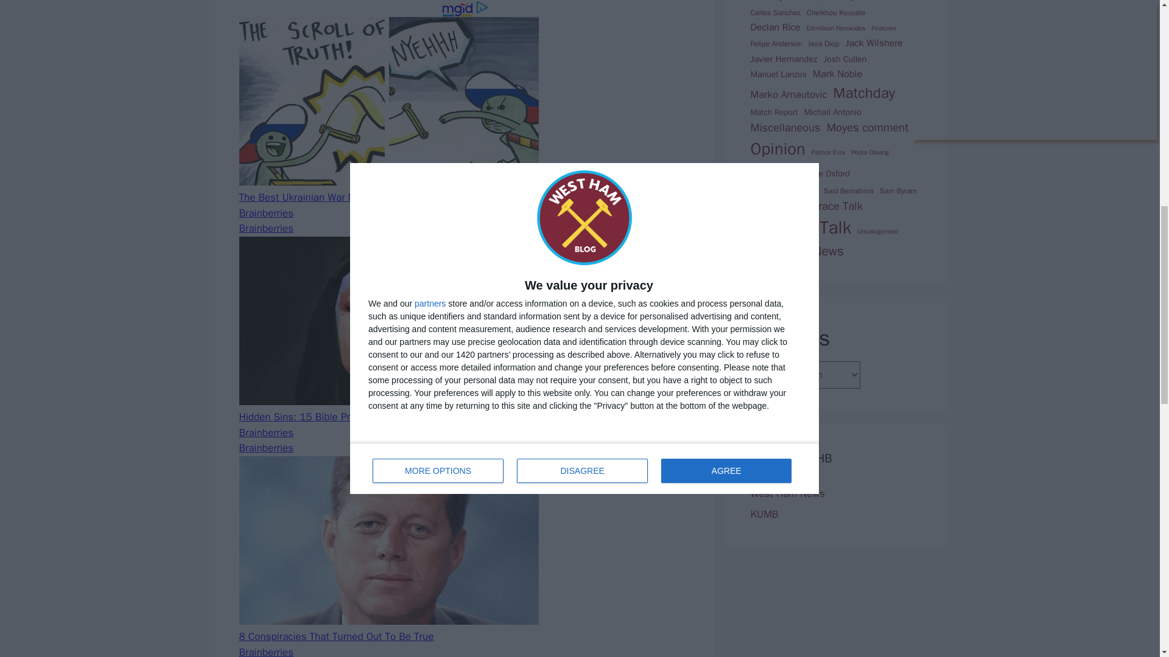 The height and width of the screenshot is (657, 1169). What do you see at coordinates (784, 59) in the screenshot?
I see `Javier Hernandez` at bounding box center [784, 59].